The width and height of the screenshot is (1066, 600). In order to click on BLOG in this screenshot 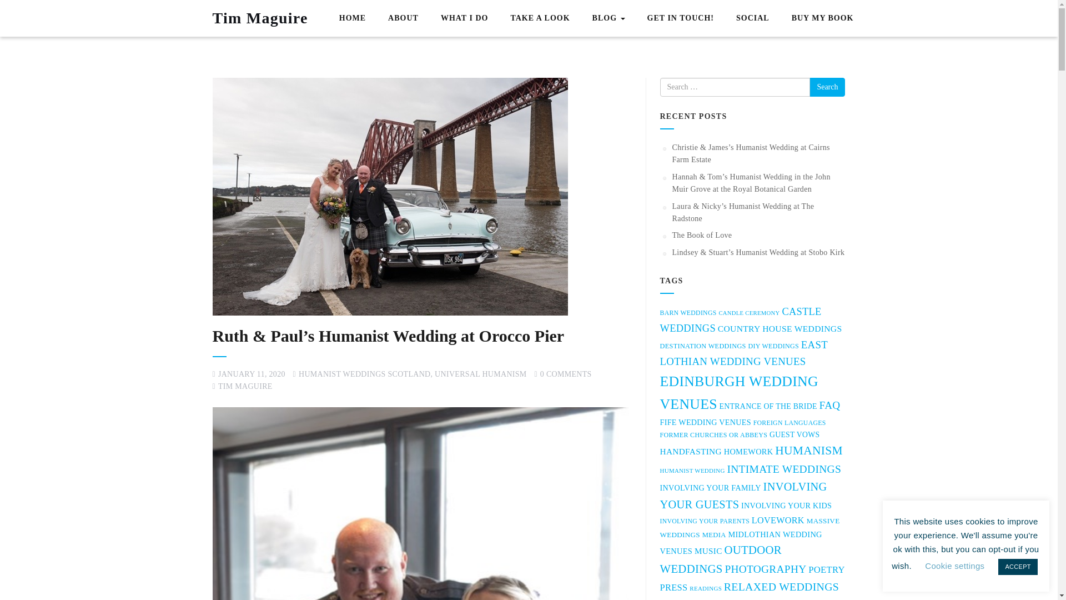, I will do `click(609, 18)`.